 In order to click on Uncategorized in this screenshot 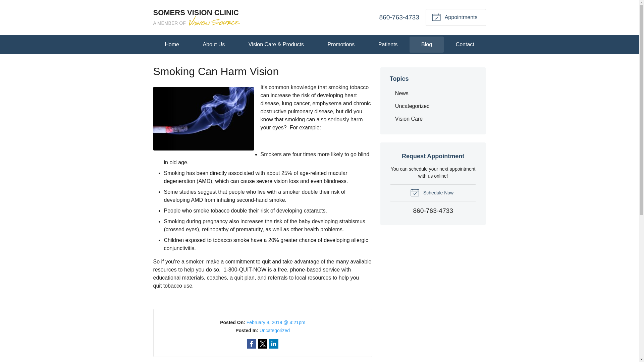, I will do `click(433, 106)`.